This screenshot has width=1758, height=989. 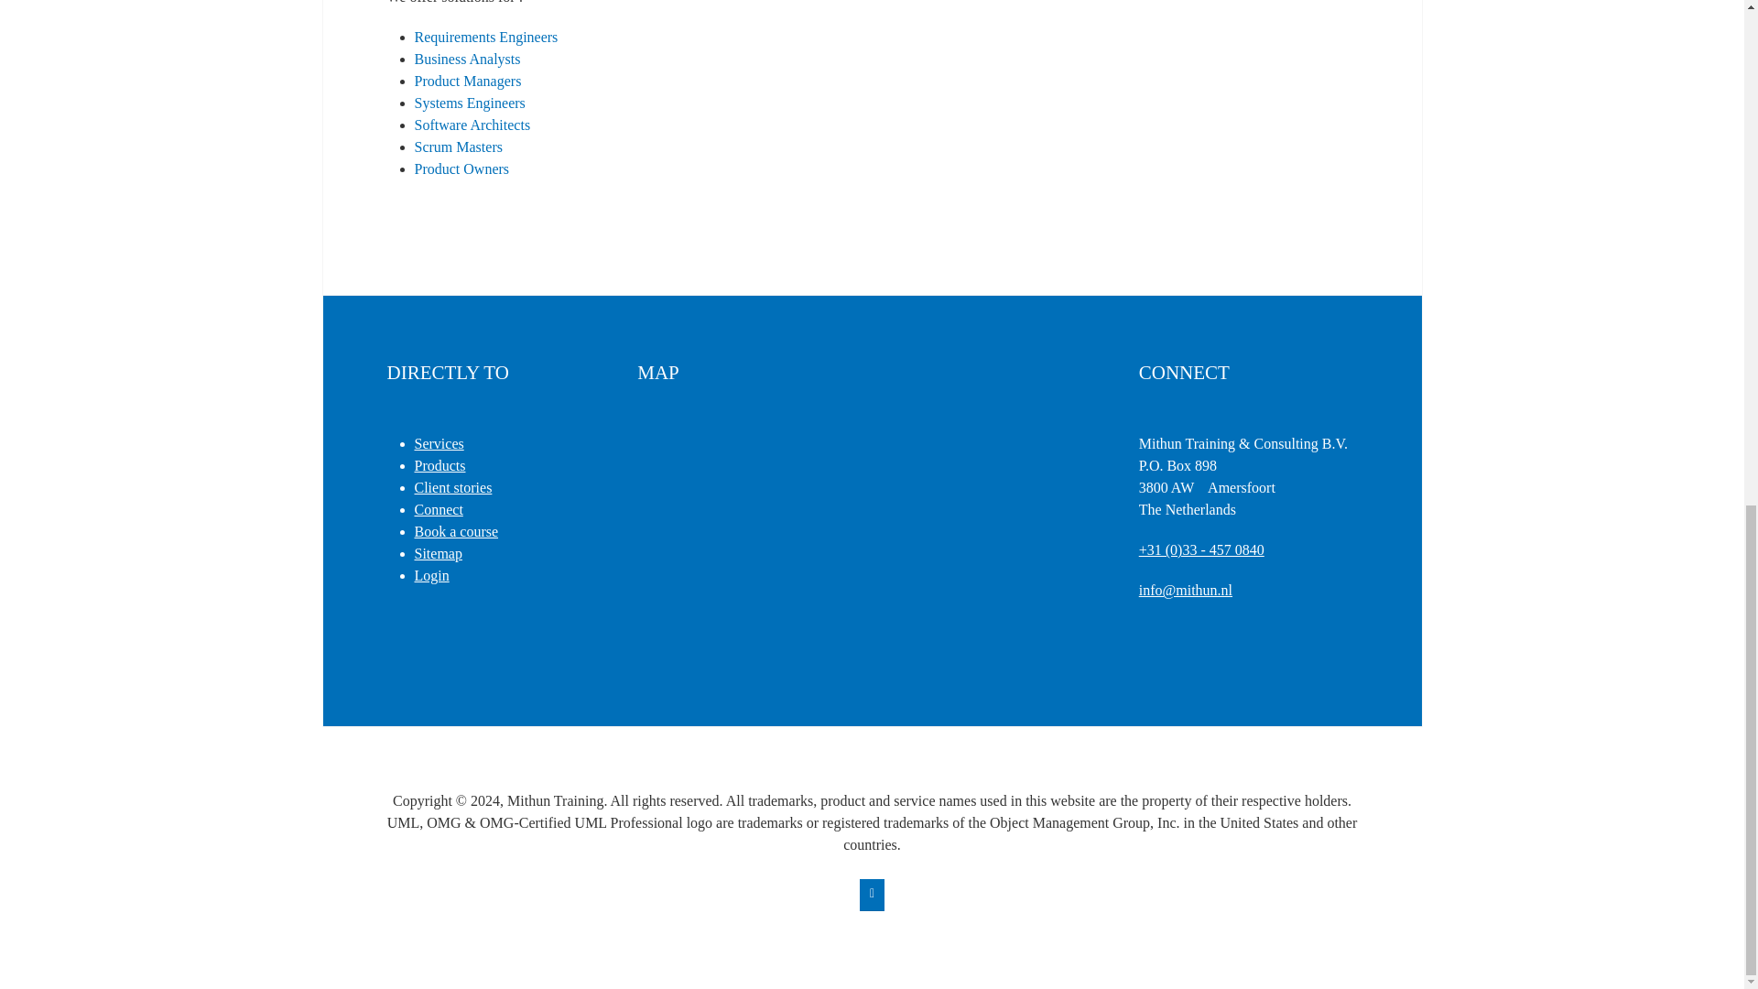 I want to click on Systems Engineers, so click(x=469, y=103).